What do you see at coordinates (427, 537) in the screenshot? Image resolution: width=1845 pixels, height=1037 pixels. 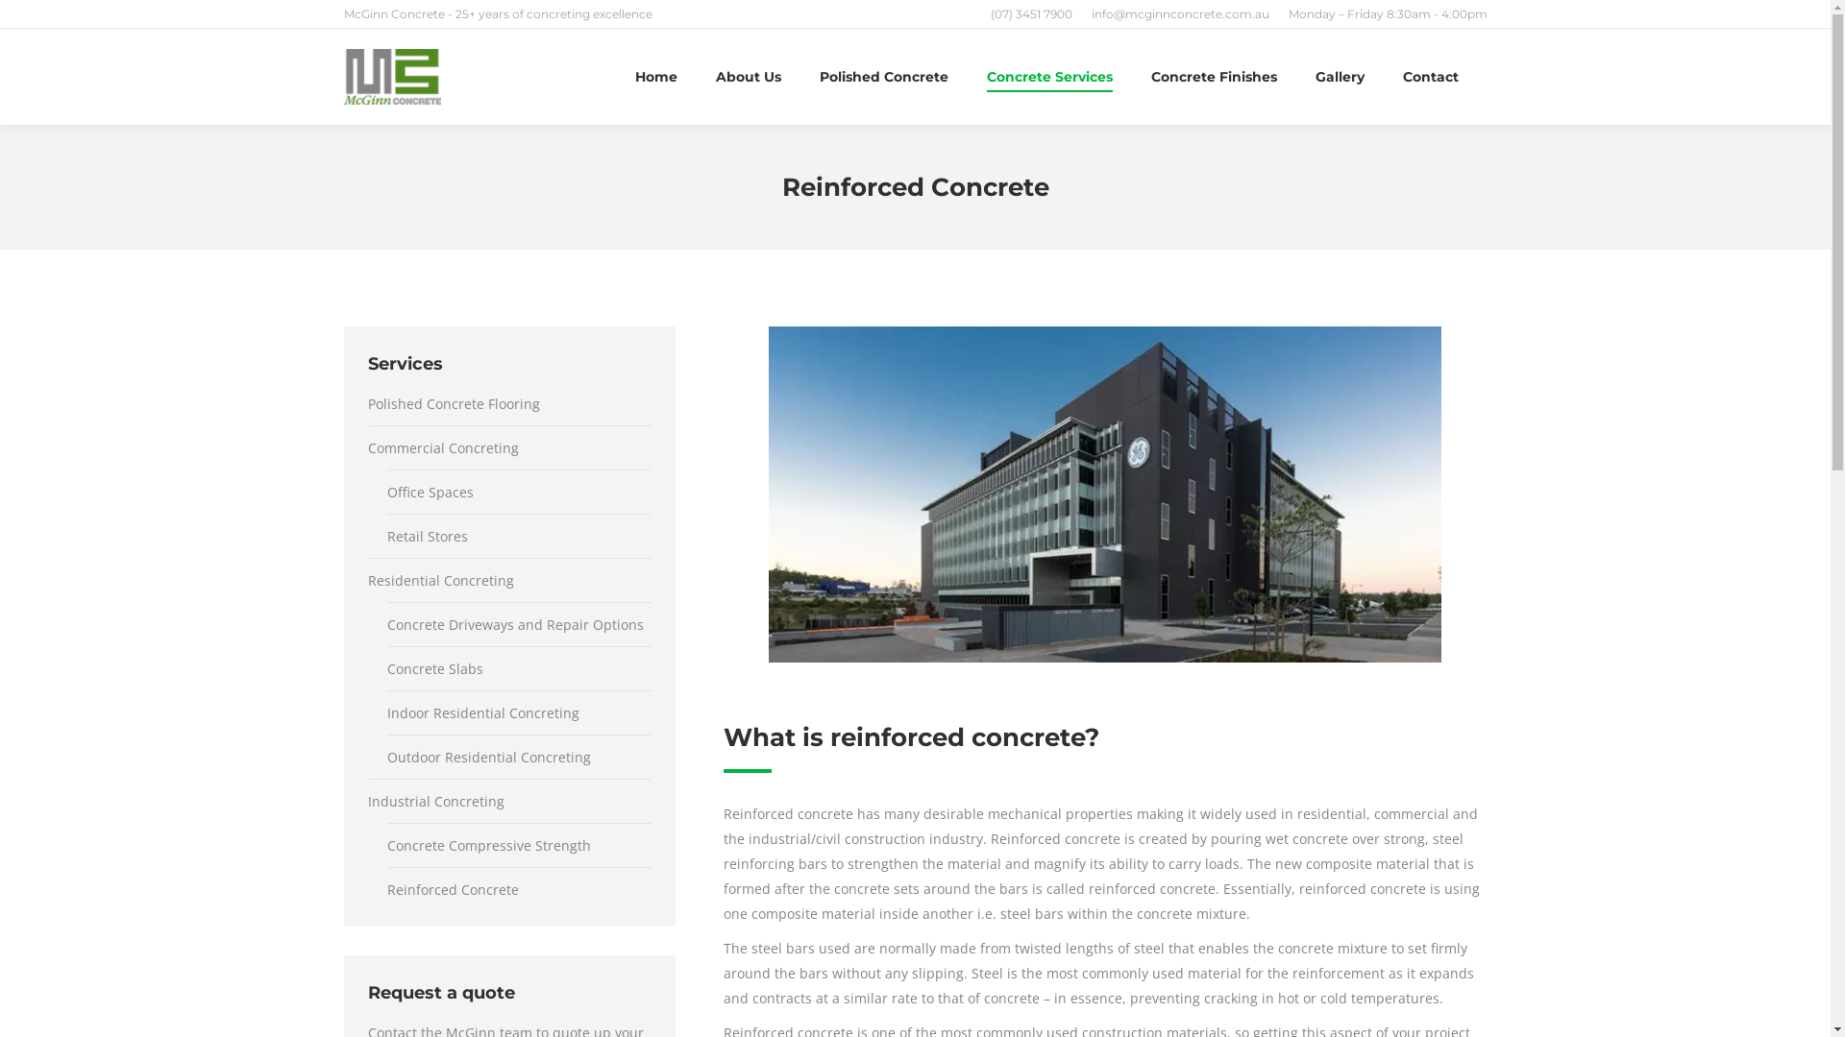 I see `Retail Stores` at bounding box center [427, 537].